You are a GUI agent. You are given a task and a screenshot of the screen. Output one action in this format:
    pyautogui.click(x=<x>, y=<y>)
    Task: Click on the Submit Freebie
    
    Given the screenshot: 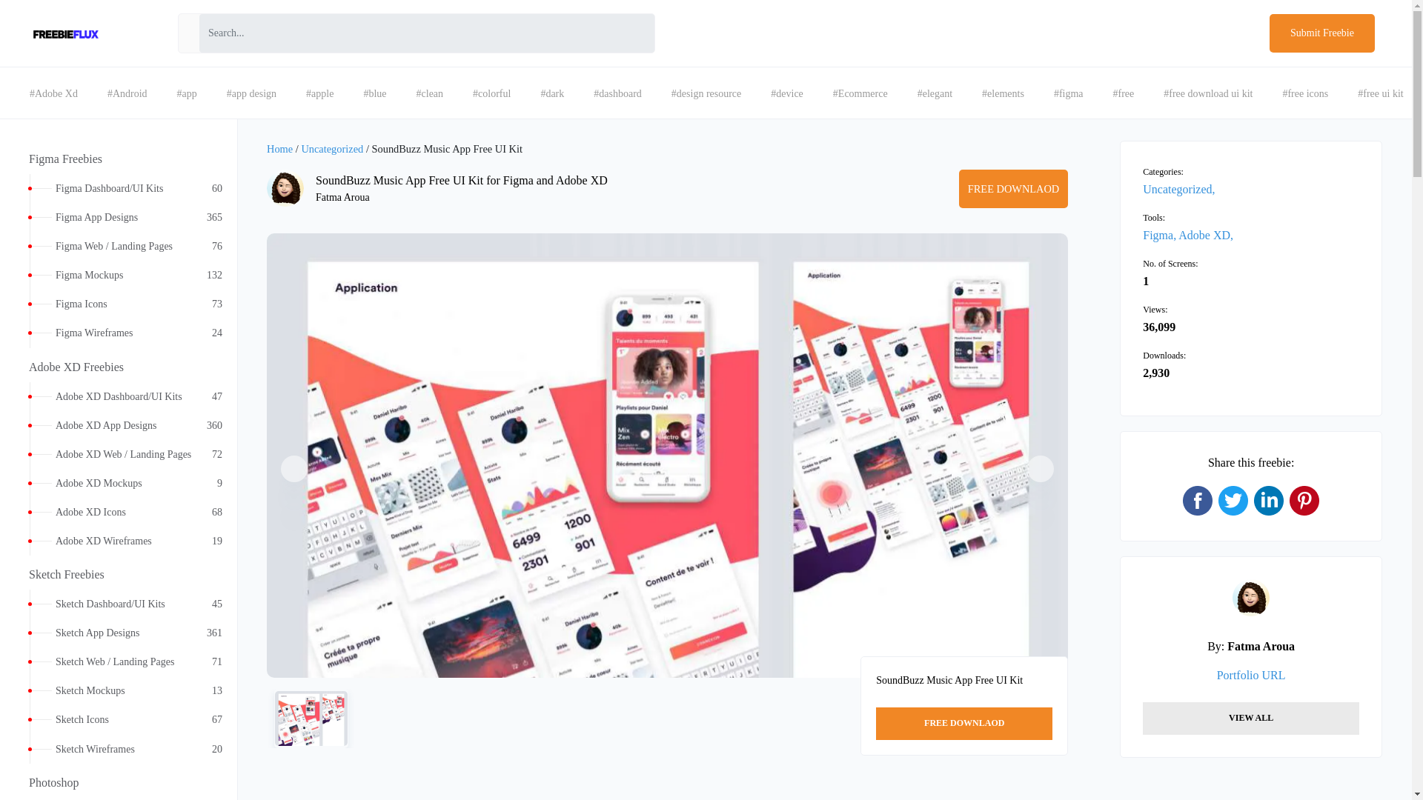 What is the action you would take?
    pyautogui.click(x=1321, y=33)
    